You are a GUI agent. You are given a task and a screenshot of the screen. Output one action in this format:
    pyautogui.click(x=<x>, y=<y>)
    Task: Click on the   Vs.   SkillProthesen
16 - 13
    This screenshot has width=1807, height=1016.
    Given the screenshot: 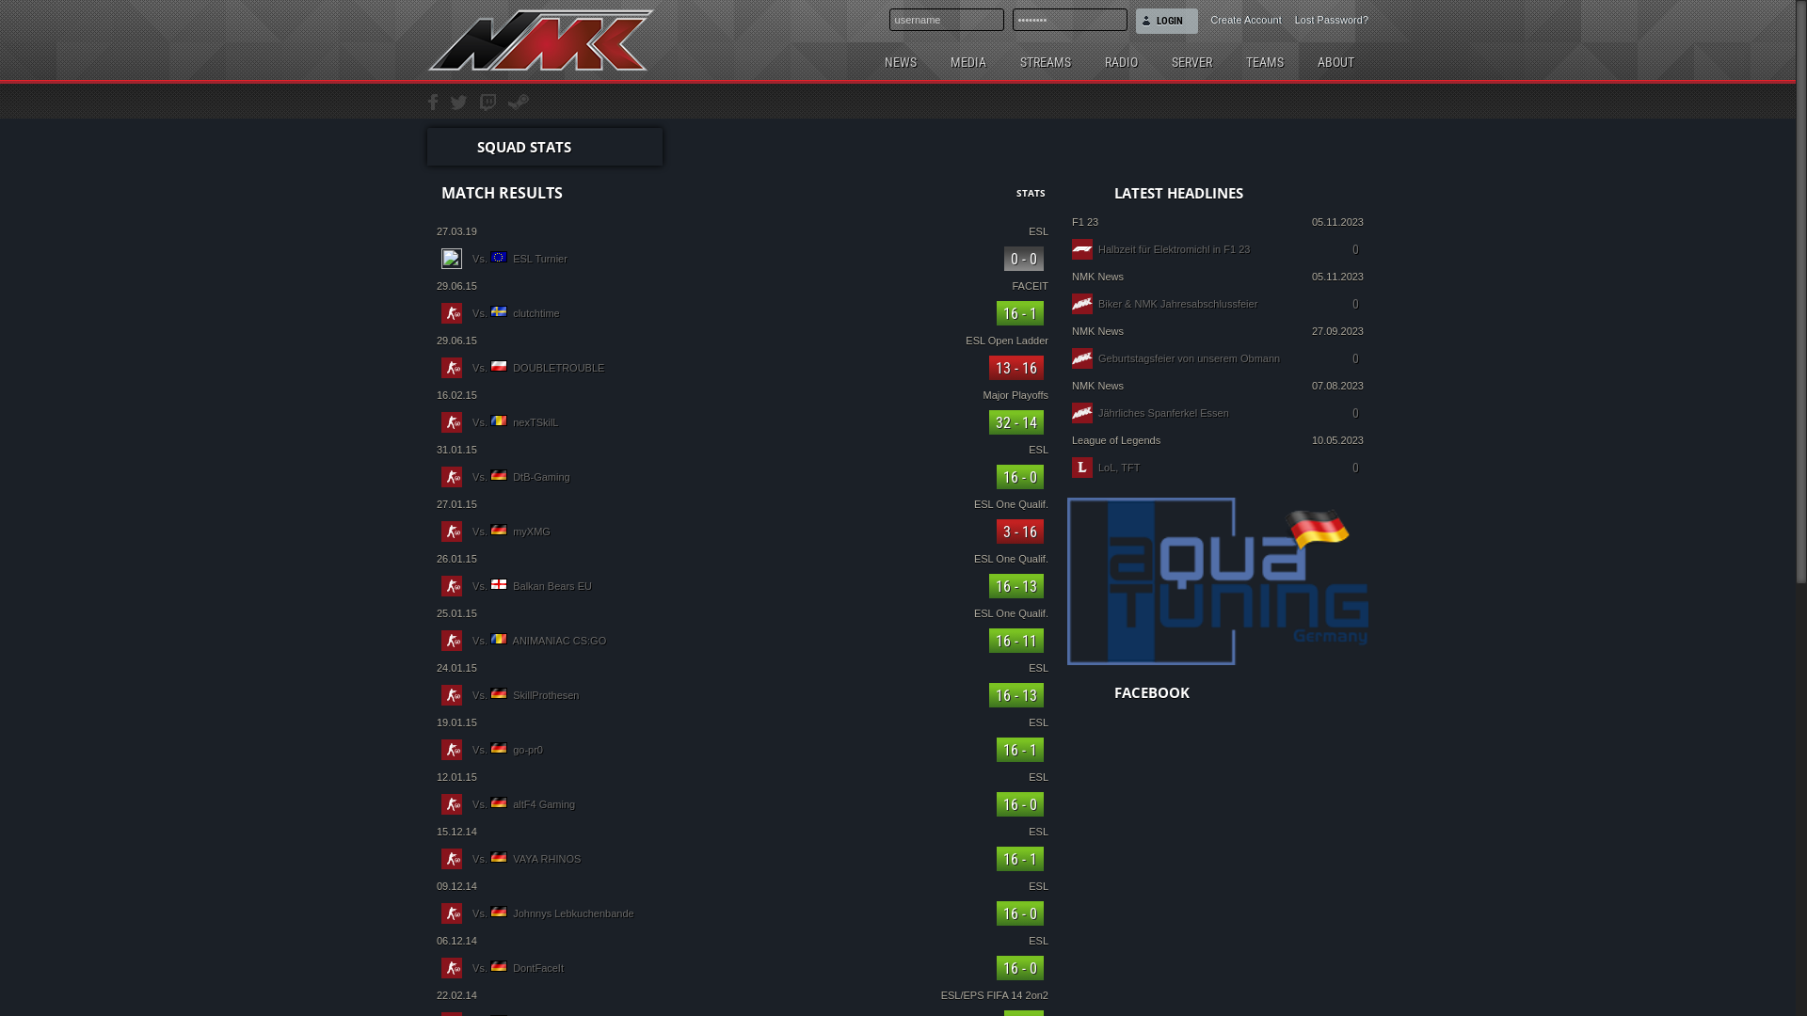 What is the action you would take?
    pyautogui.click(x=743, y=695)
    